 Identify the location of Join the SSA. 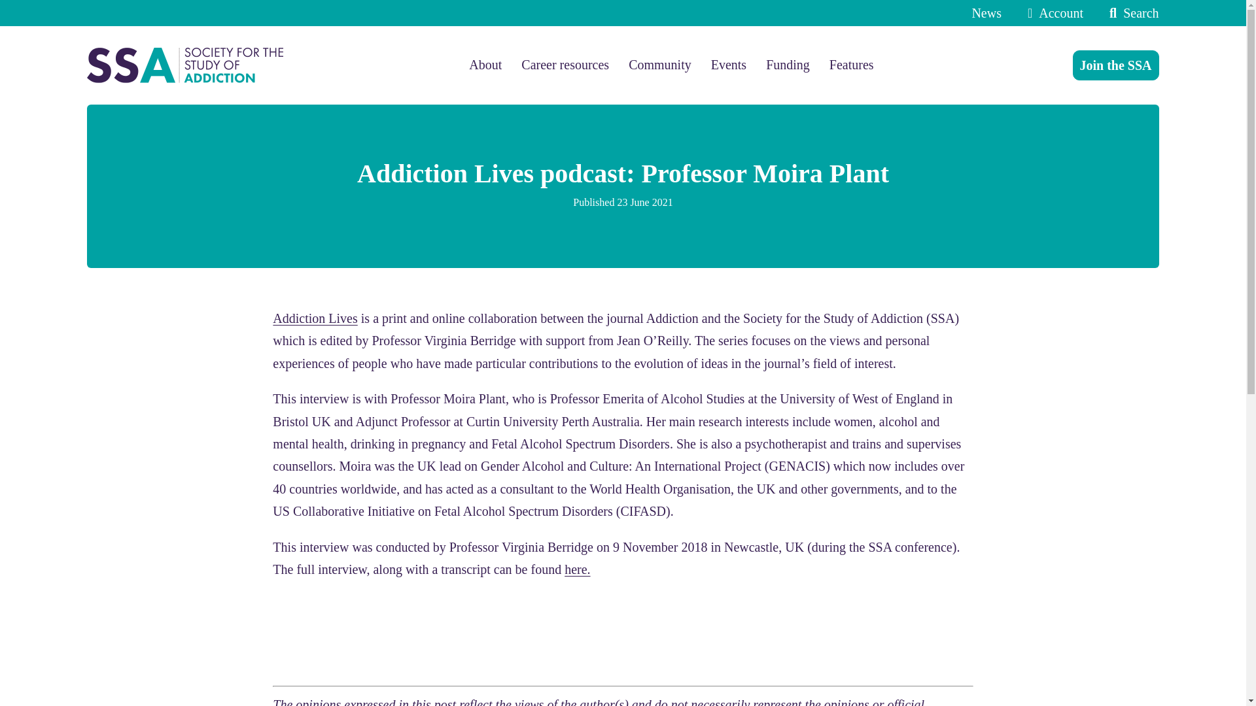
(1116, 65).